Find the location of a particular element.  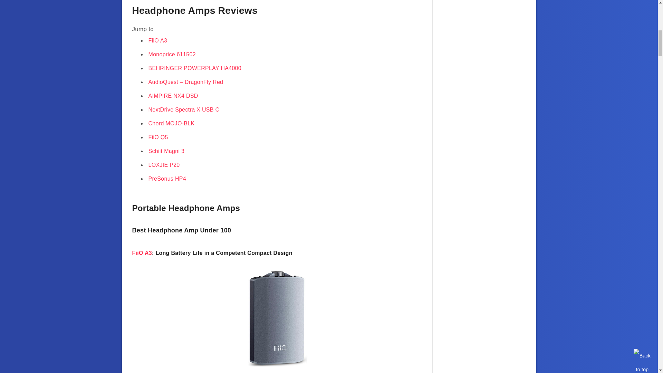

LOXJIE P20 is located at coordinates (164, 165).